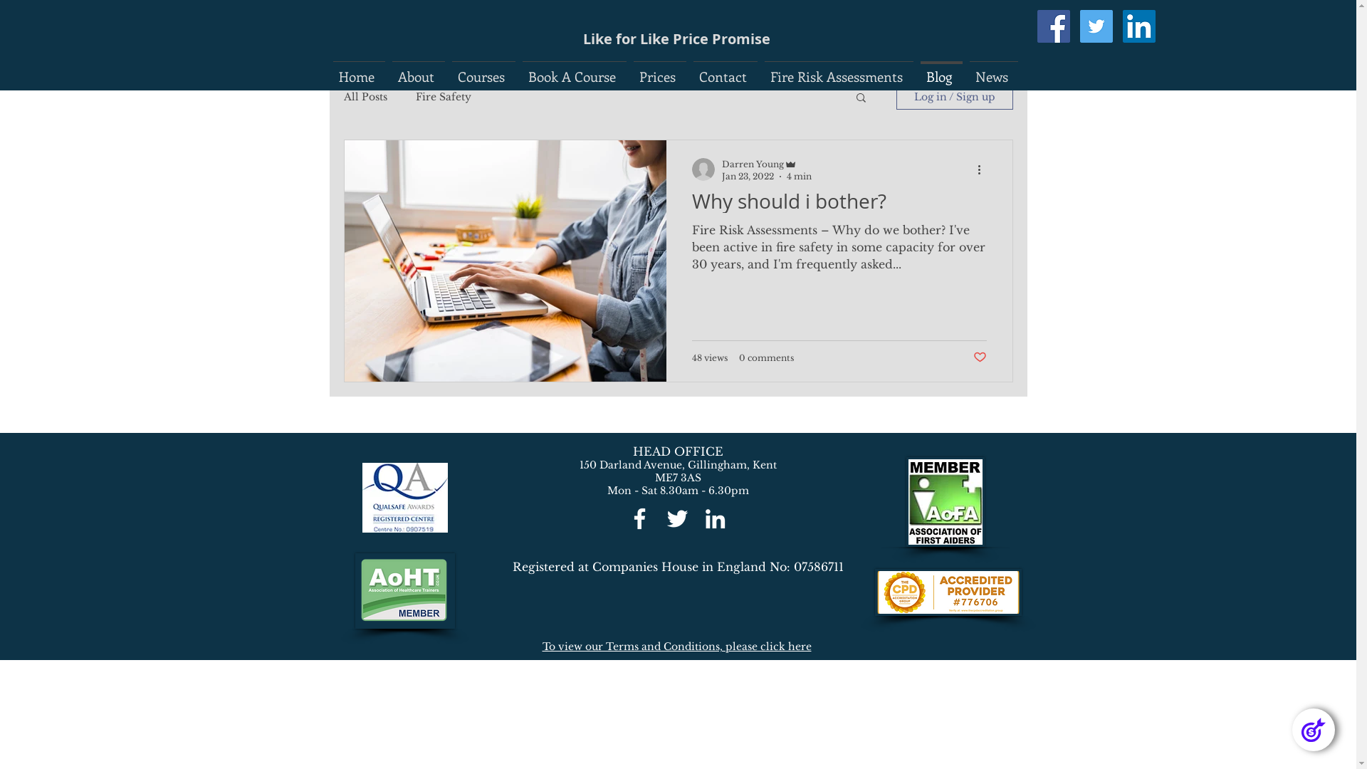 Image resolution: width=1367 pixels, height=769 pixels. Describe the element at coordinates (839, 70) in the screenshot. I see `Fire Risk Assessments` at that location.